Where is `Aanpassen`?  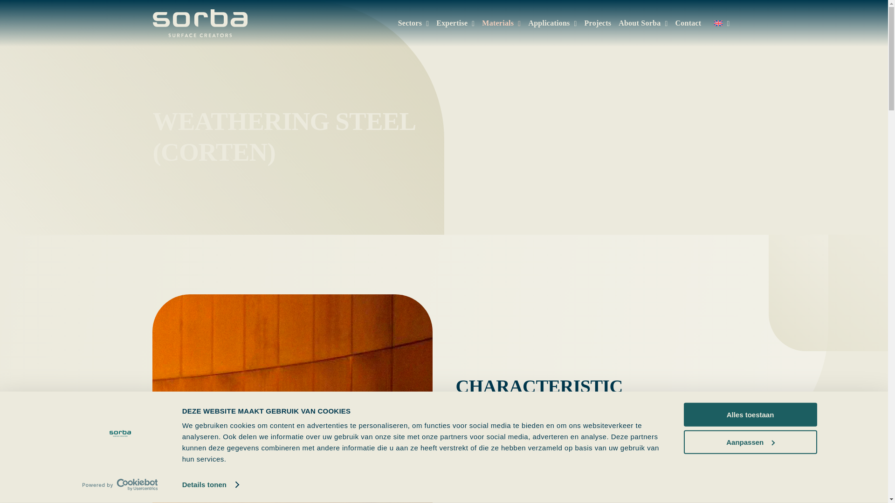
Aanpassen is located at coordinates (750, 442).